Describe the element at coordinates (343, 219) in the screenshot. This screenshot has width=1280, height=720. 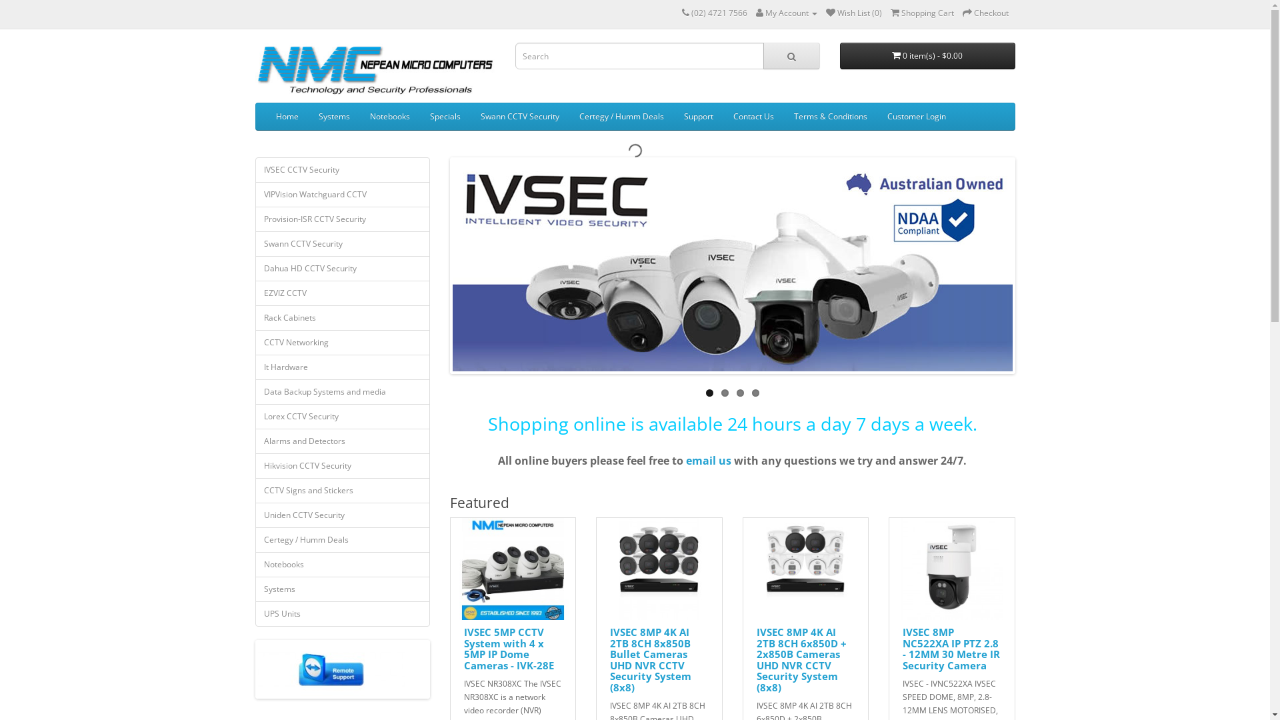
I see `Provision-ISR CCTV Security` at that location.